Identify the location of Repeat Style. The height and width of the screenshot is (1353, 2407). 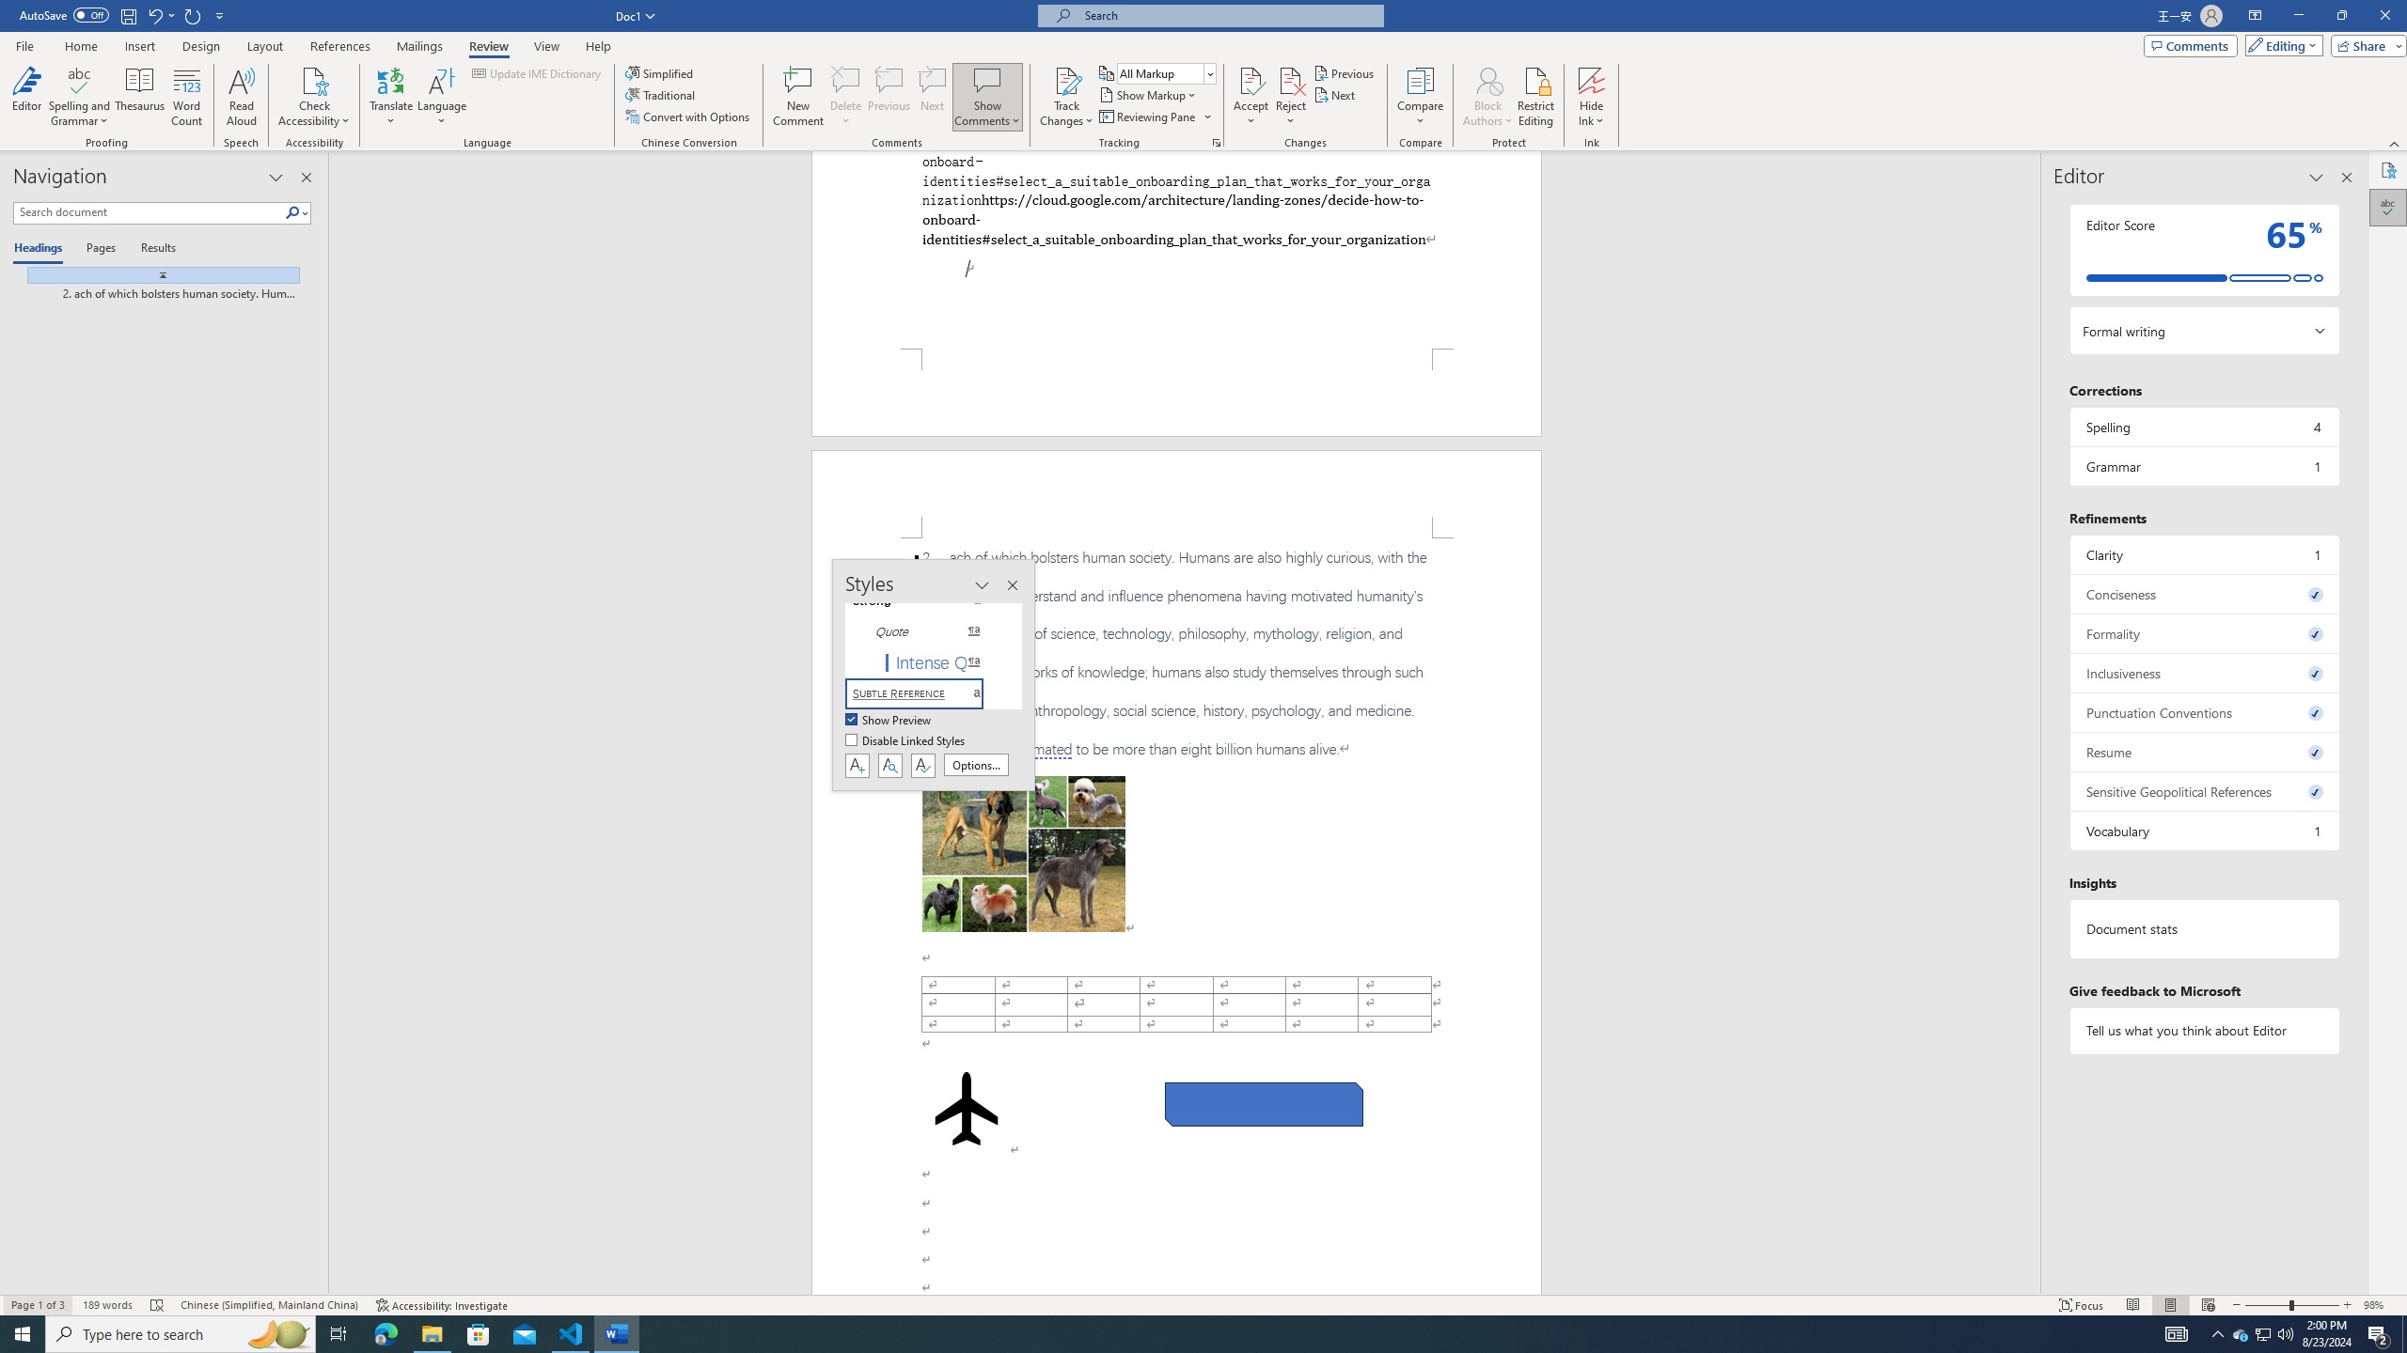
(194, 15).